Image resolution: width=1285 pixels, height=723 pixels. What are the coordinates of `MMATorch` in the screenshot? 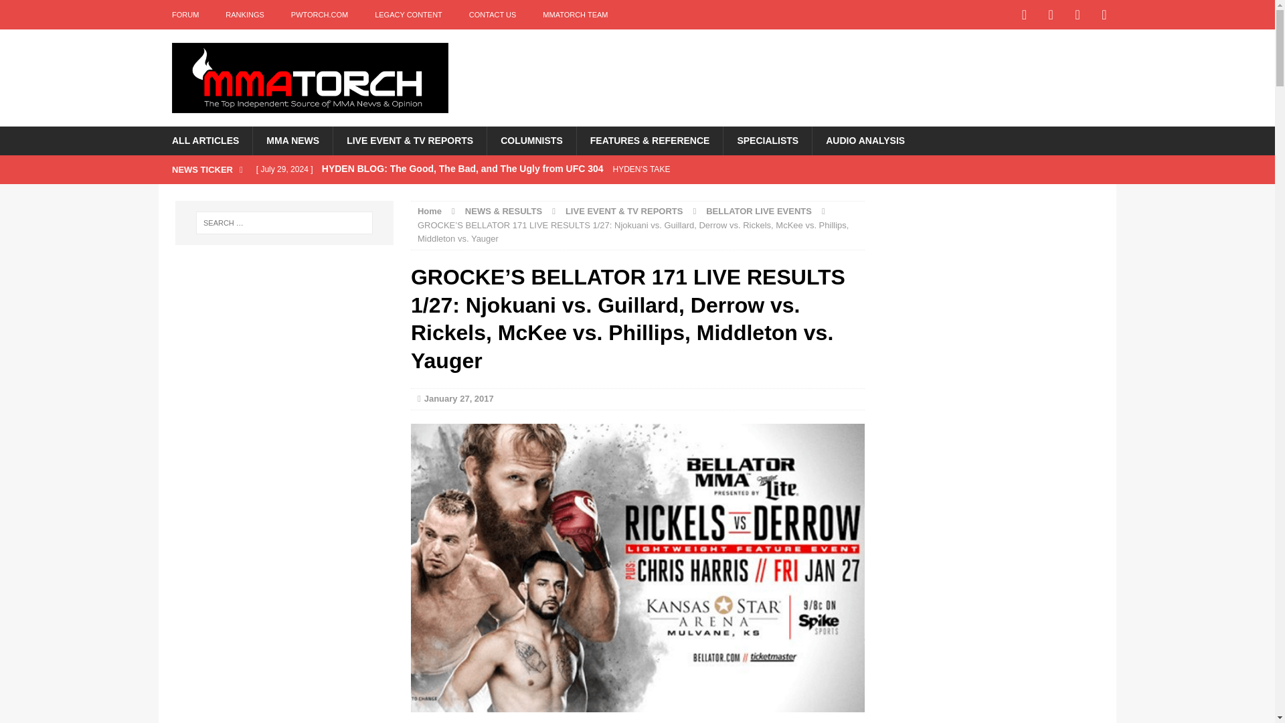 It's located at (309, 78).